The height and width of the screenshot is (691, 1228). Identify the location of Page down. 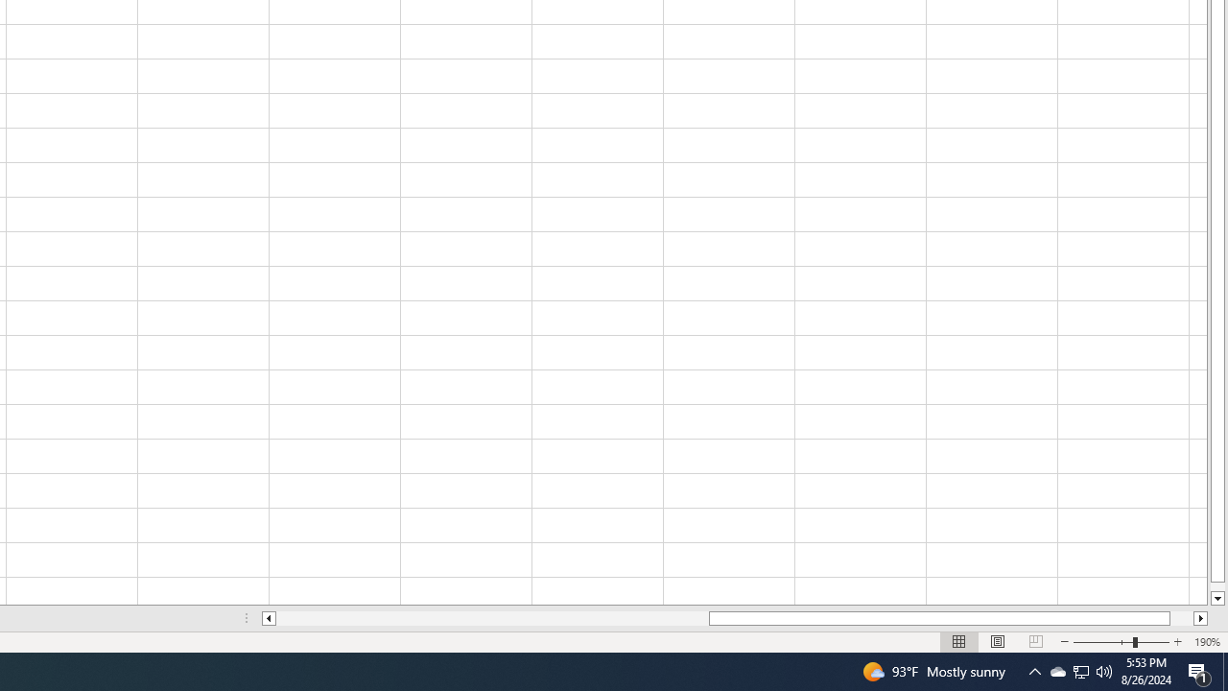
(1216, 586).